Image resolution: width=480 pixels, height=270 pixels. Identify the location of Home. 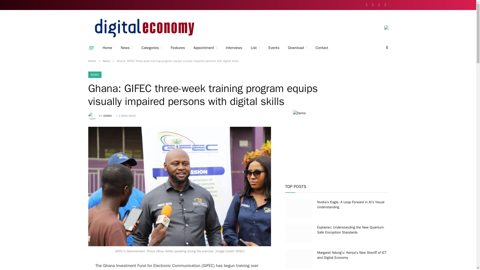
(107, 48).